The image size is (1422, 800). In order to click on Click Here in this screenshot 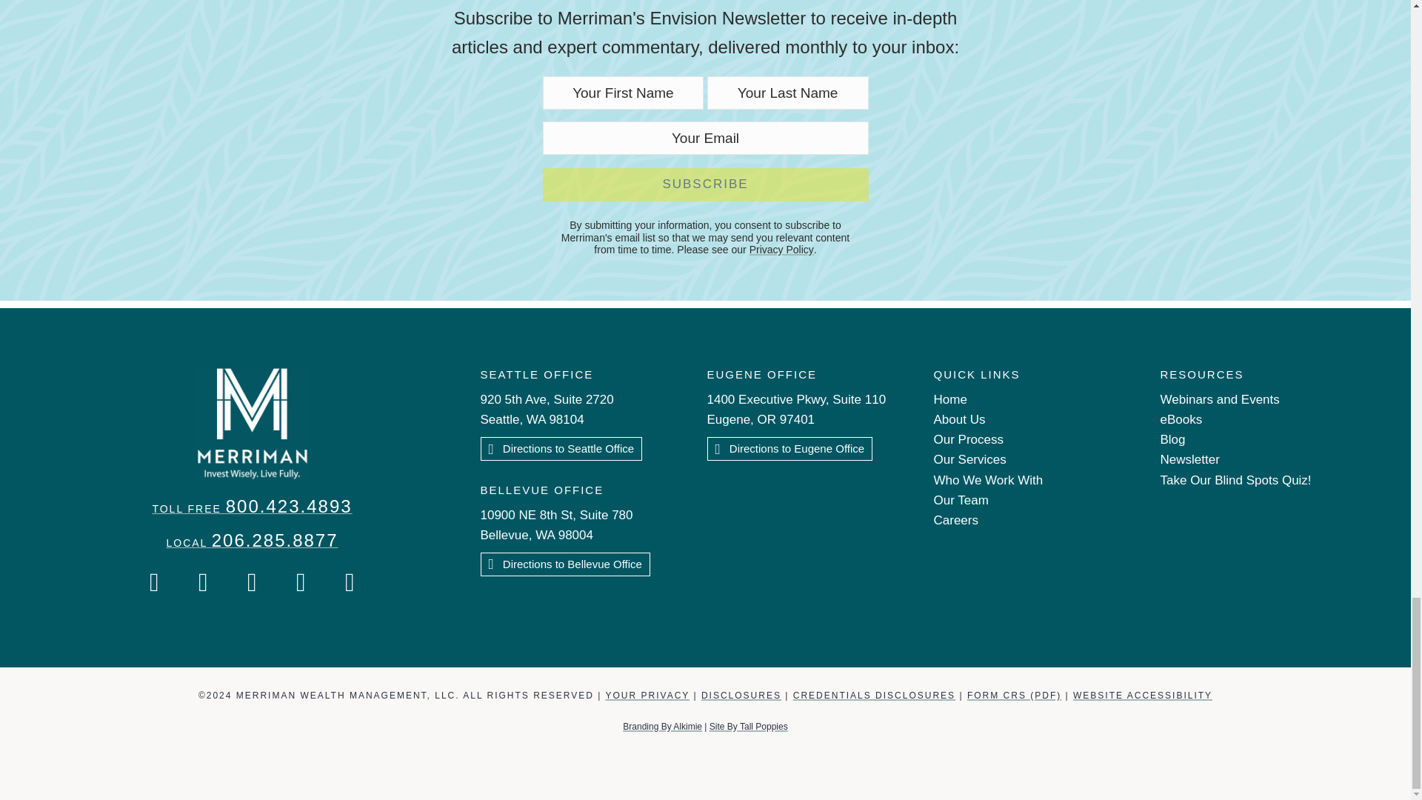, I will do `click(790, 449)`.